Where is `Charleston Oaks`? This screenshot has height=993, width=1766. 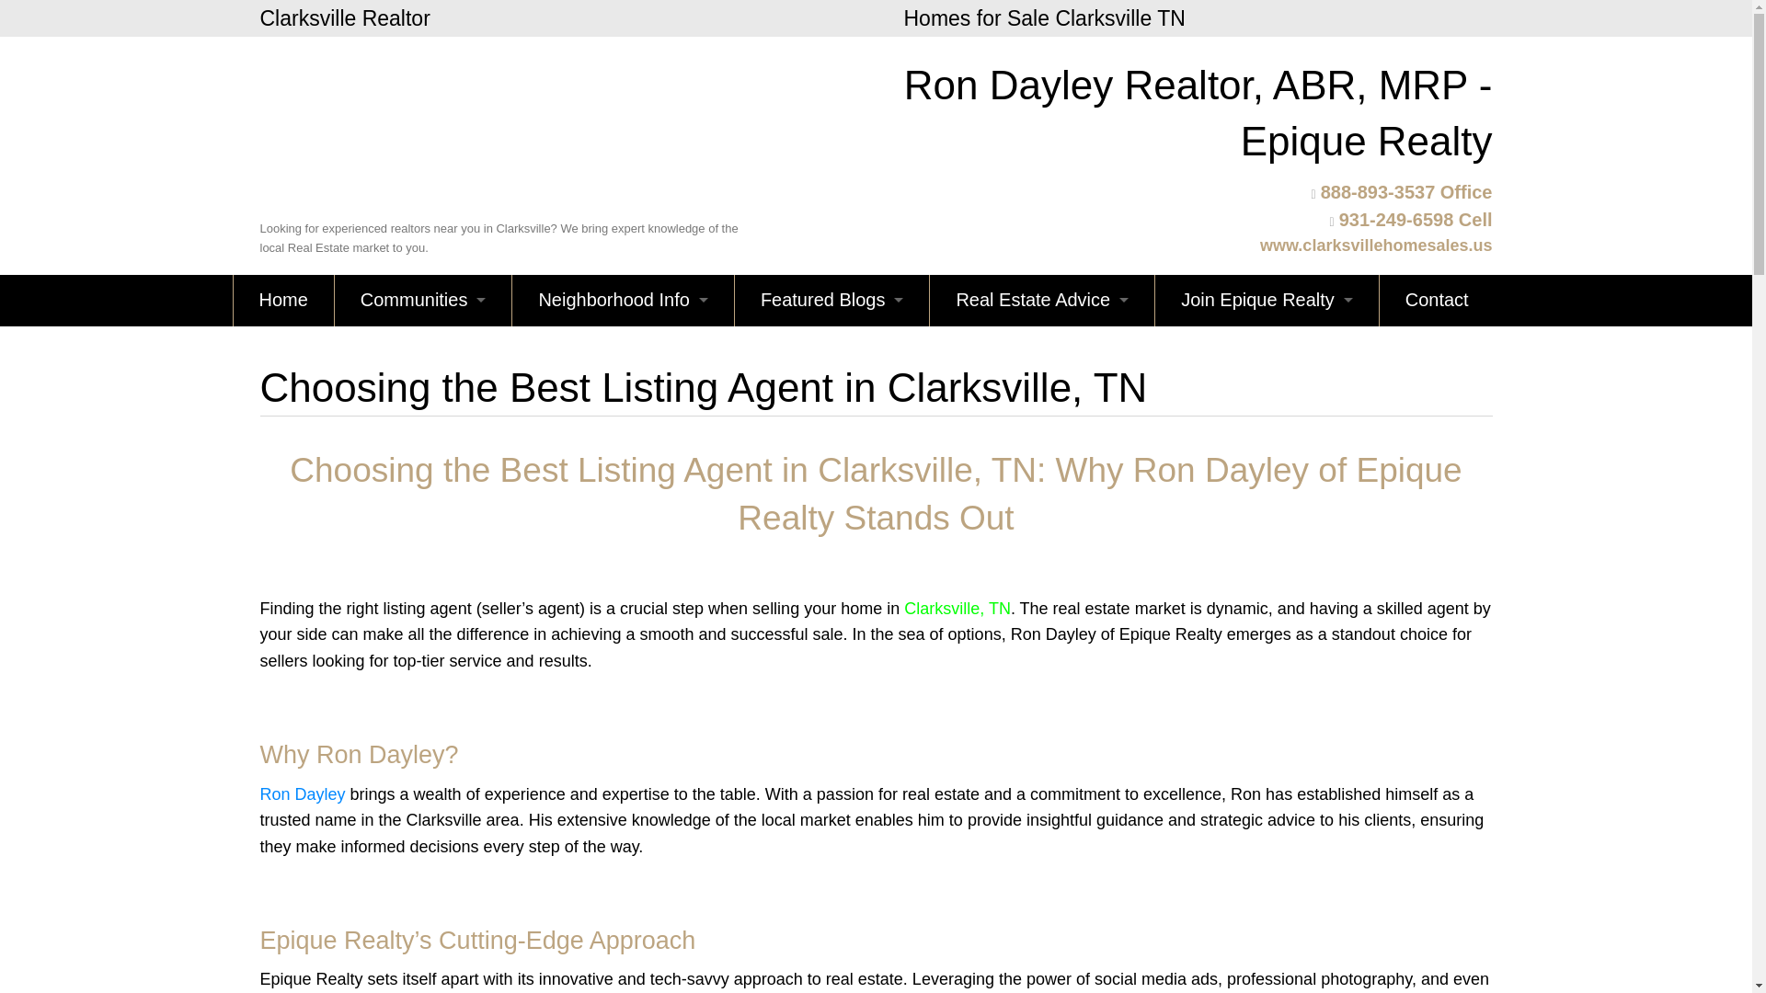 Charleston Oaks is located at coordinates (423, 969).